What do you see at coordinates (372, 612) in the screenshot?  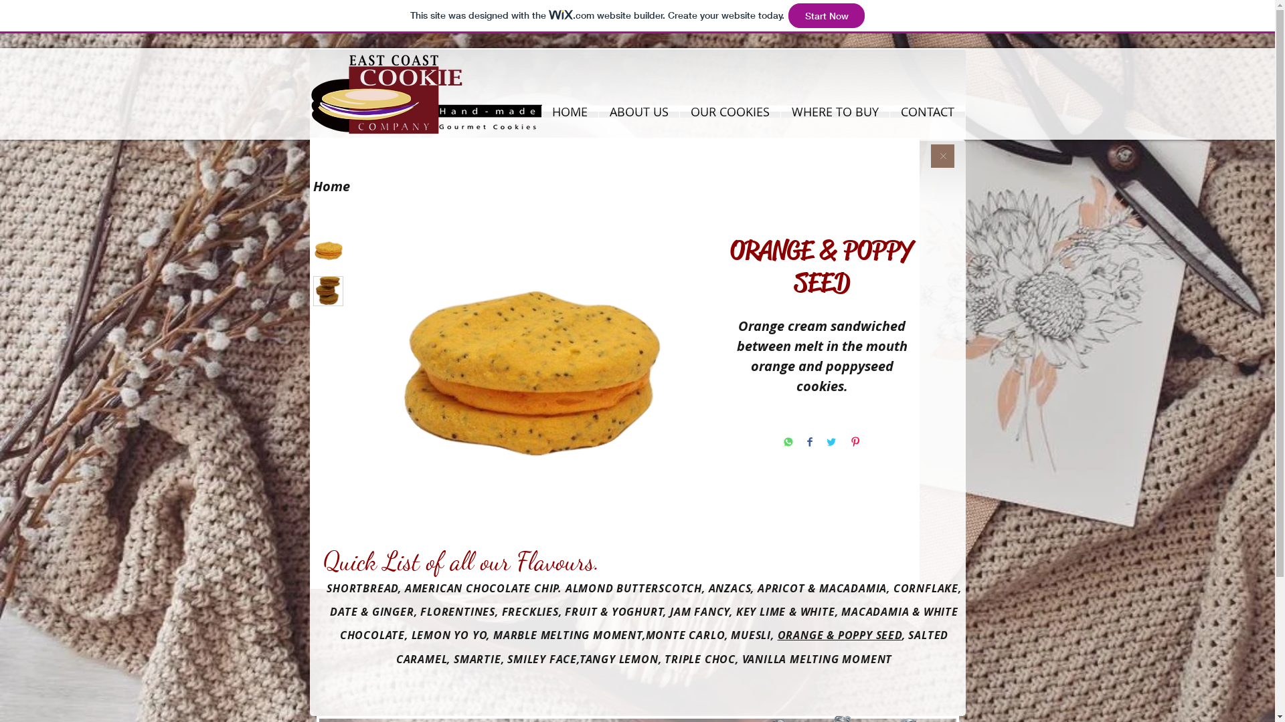 I see `DATE & GINGER` at bounding box center [372, 612].